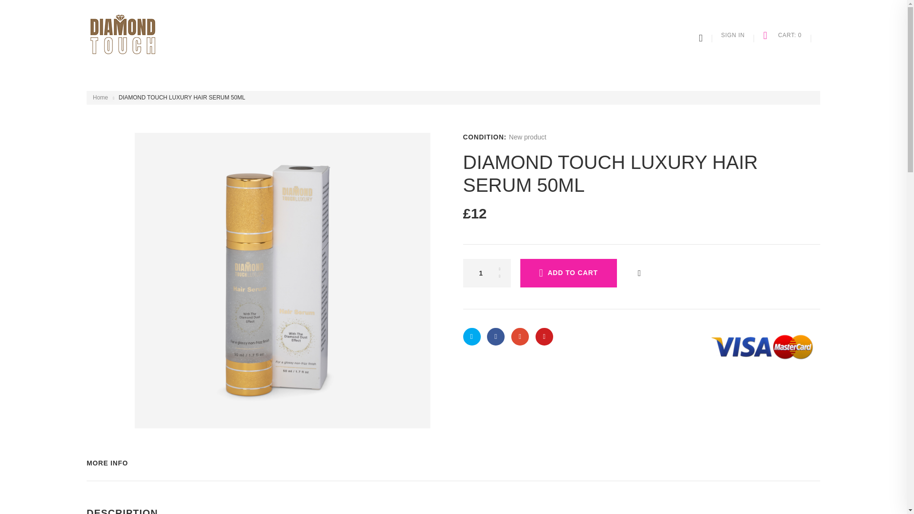 The width and height of the screenshot is (914, 514). I want to click on CART: 0, so click(782, 35).